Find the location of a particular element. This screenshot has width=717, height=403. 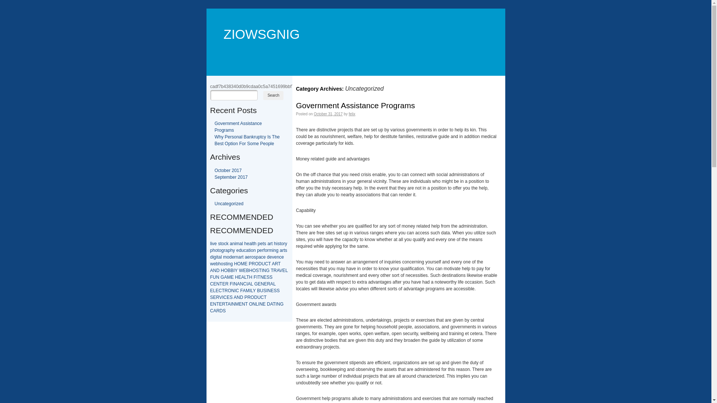

d is located at coordinates (240, 250).